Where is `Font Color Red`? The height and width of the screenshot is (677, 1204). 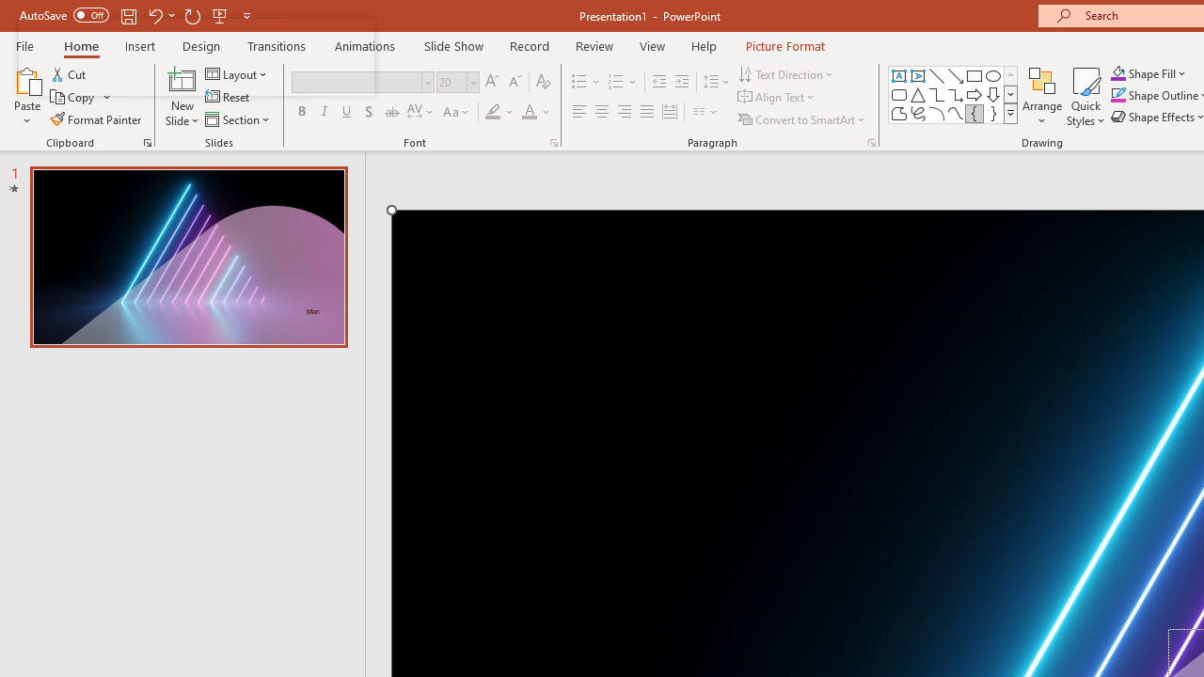 Font Color Red is located at coordinates (529, 113).